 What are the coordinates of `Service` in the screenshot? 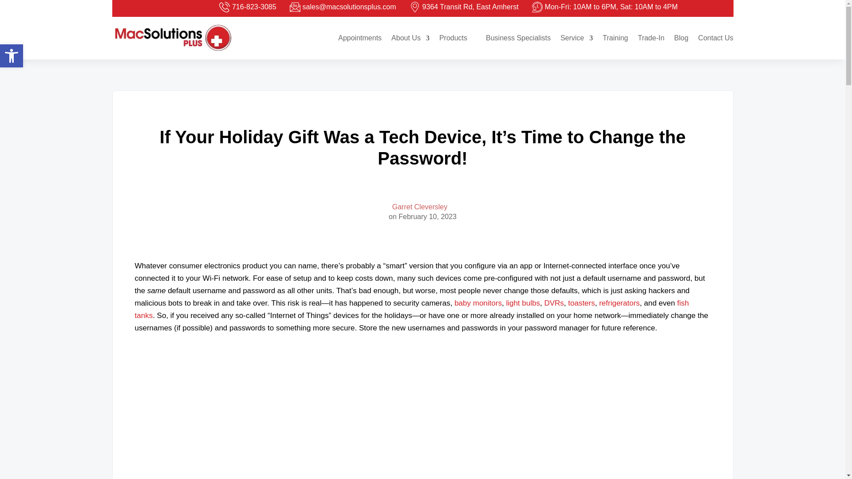 It's located at (577, 38).